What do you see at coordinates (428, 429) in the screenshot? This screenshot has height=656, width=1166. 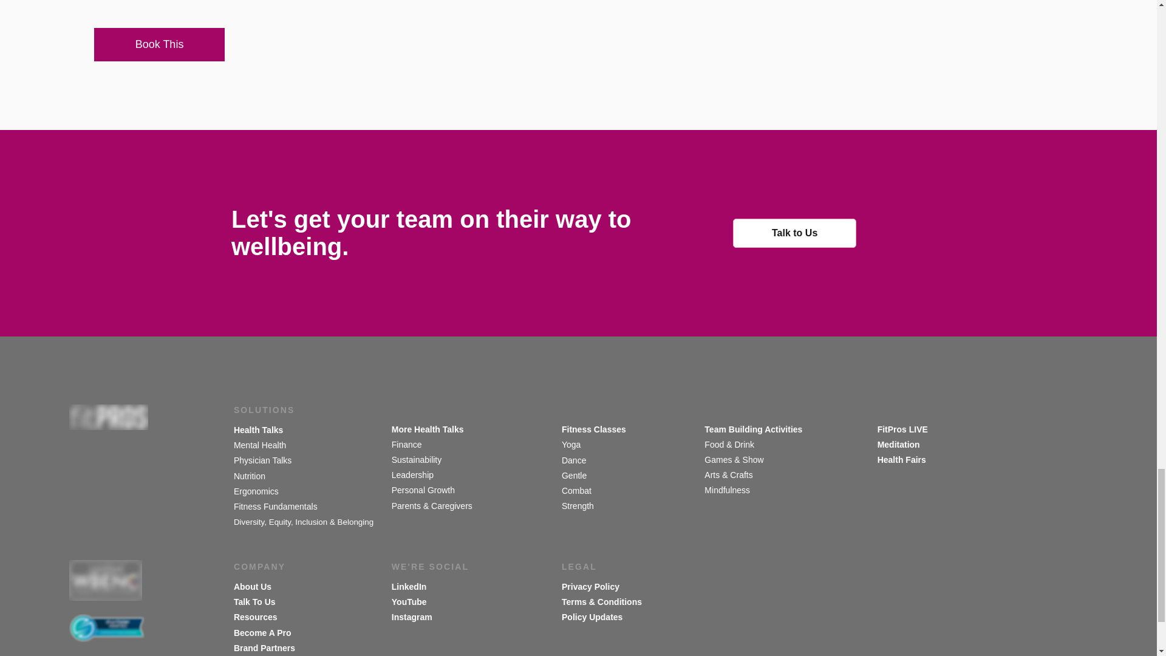 I see `More Health Talks` at bounding box center [428, 429].